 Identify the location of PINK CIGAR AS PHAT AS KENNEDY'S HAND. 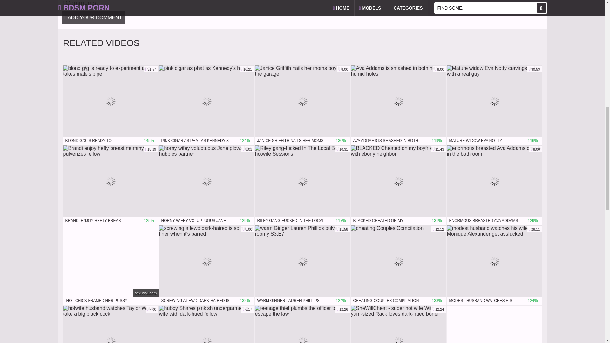
(207, 140).